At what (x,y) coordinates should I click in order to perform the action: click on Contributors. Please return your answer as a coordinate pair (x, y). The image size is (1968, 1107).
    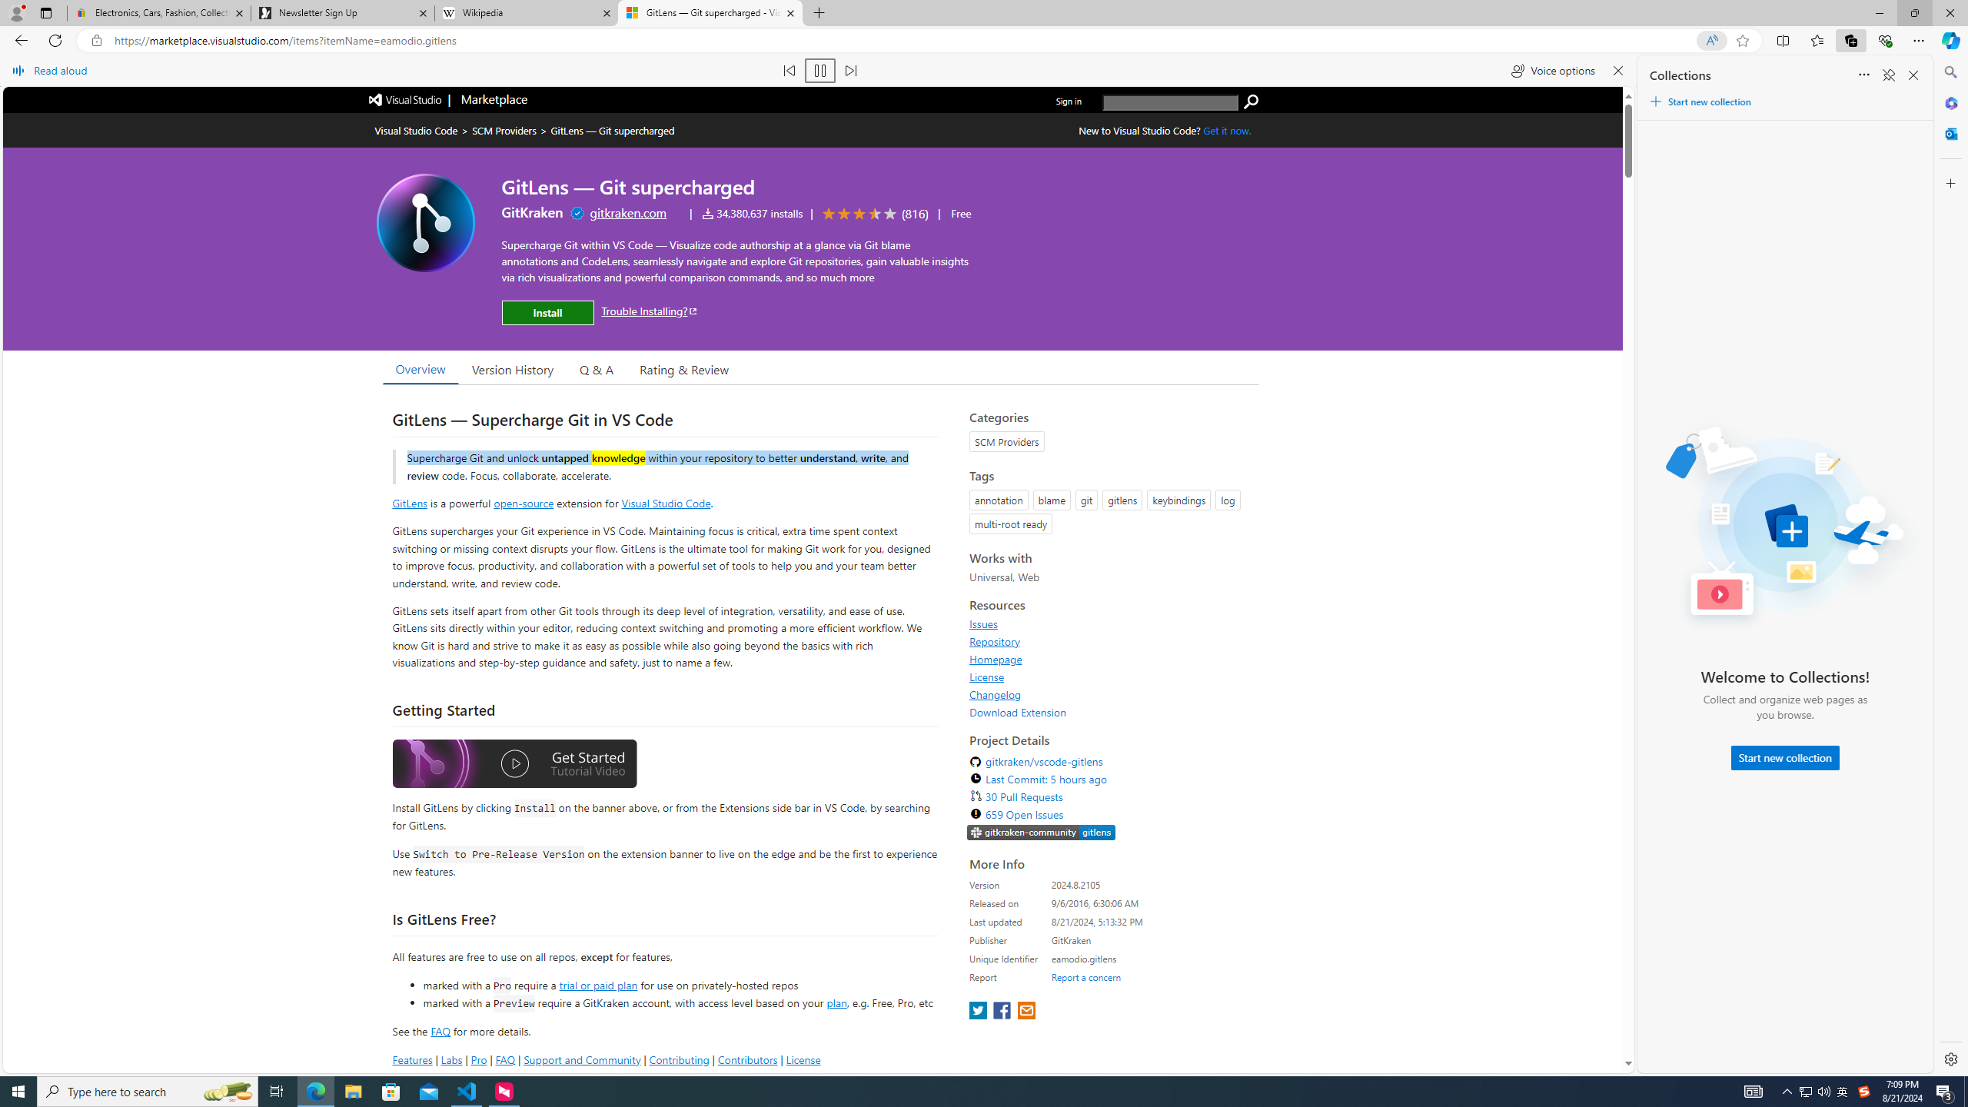
    Looking at the image, I should click on (746, 1059).